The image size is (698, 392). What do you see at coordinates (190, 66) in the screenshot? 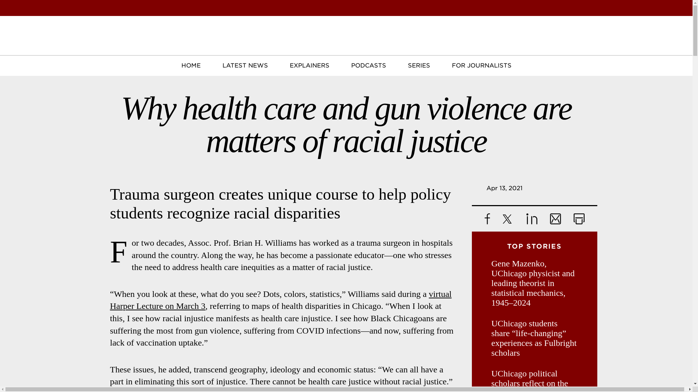
I see `HOME` at bounding box center [190, 66].